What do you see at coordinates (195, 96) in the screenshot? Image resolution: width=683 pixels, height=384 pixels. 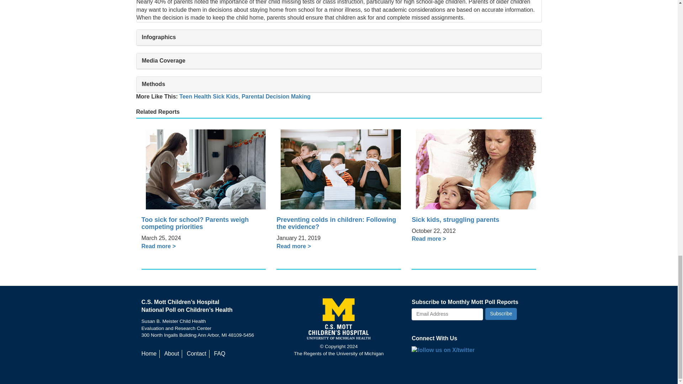 I see `Teen Health` at bounding box center [195, 96].